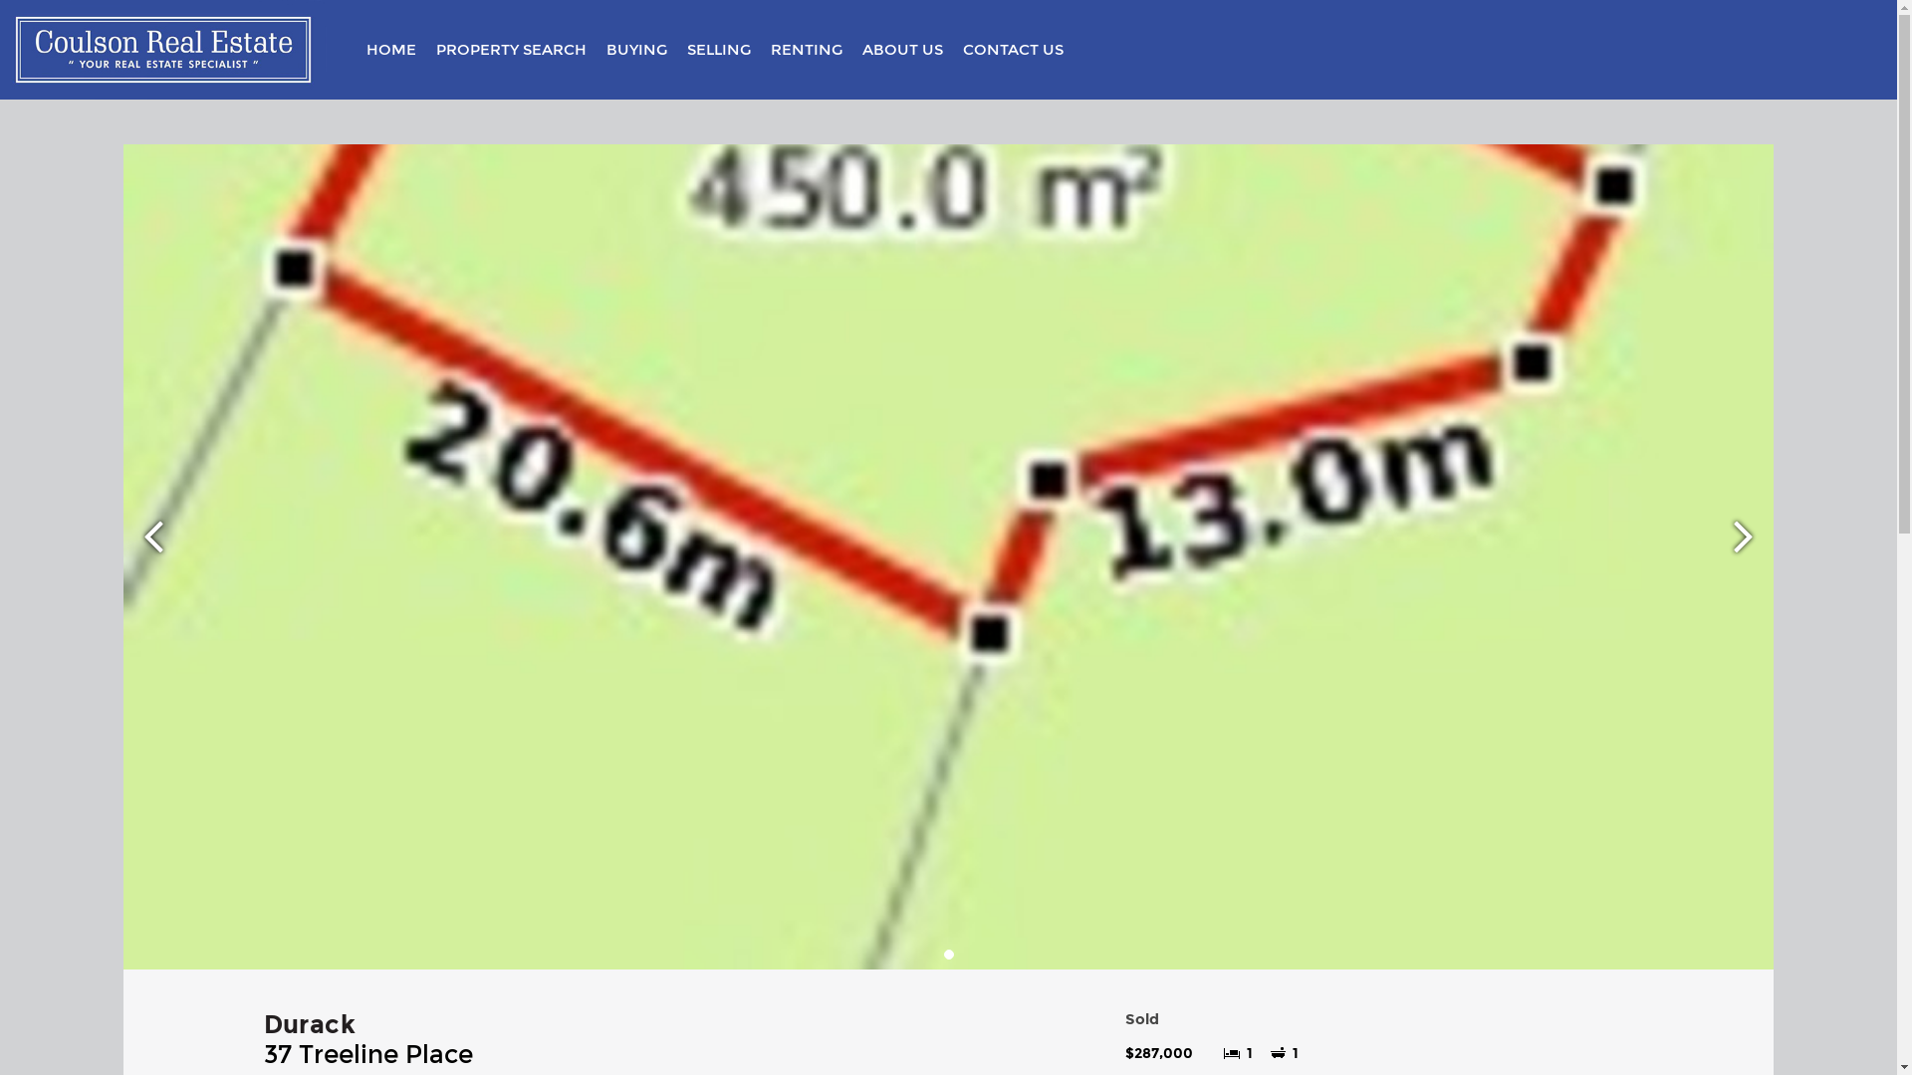 The image size is (1912, 1075). I want to click on BUYING, so click(637, 50).